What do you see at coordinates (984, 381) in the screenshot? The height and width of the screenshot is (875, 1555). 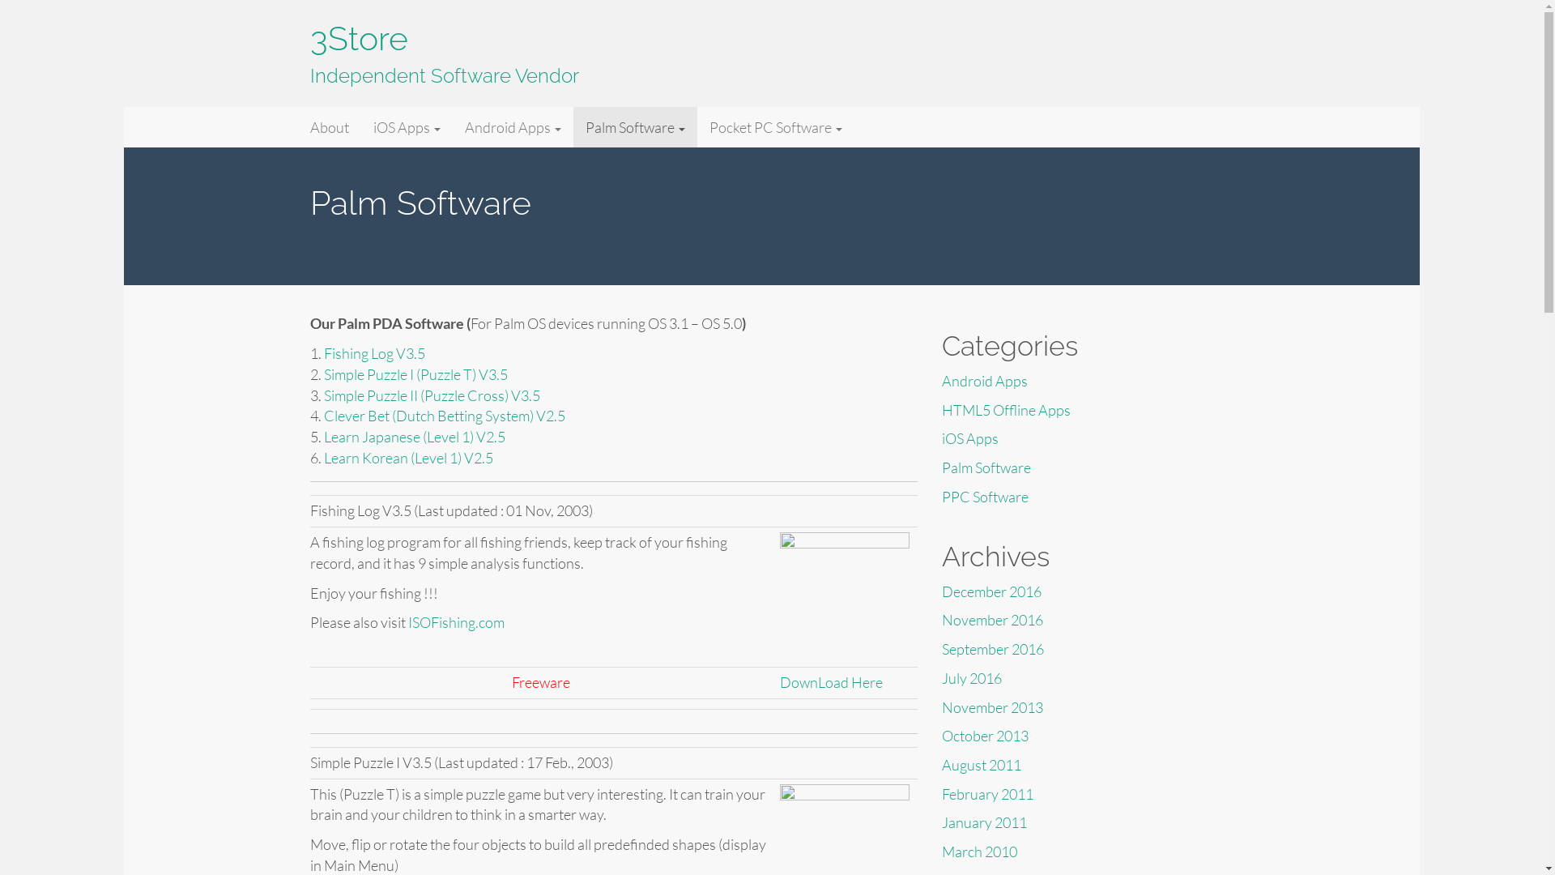 I see `Android Apps` at bounding box center [984, 381].